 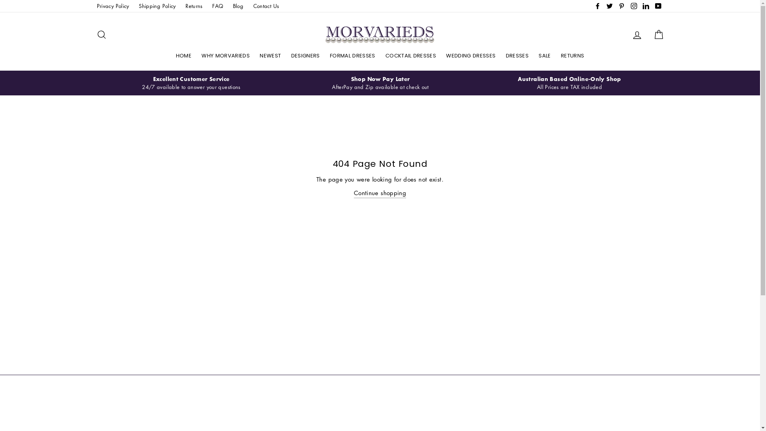 I want to click on HOME, so click(x=184, y=56).